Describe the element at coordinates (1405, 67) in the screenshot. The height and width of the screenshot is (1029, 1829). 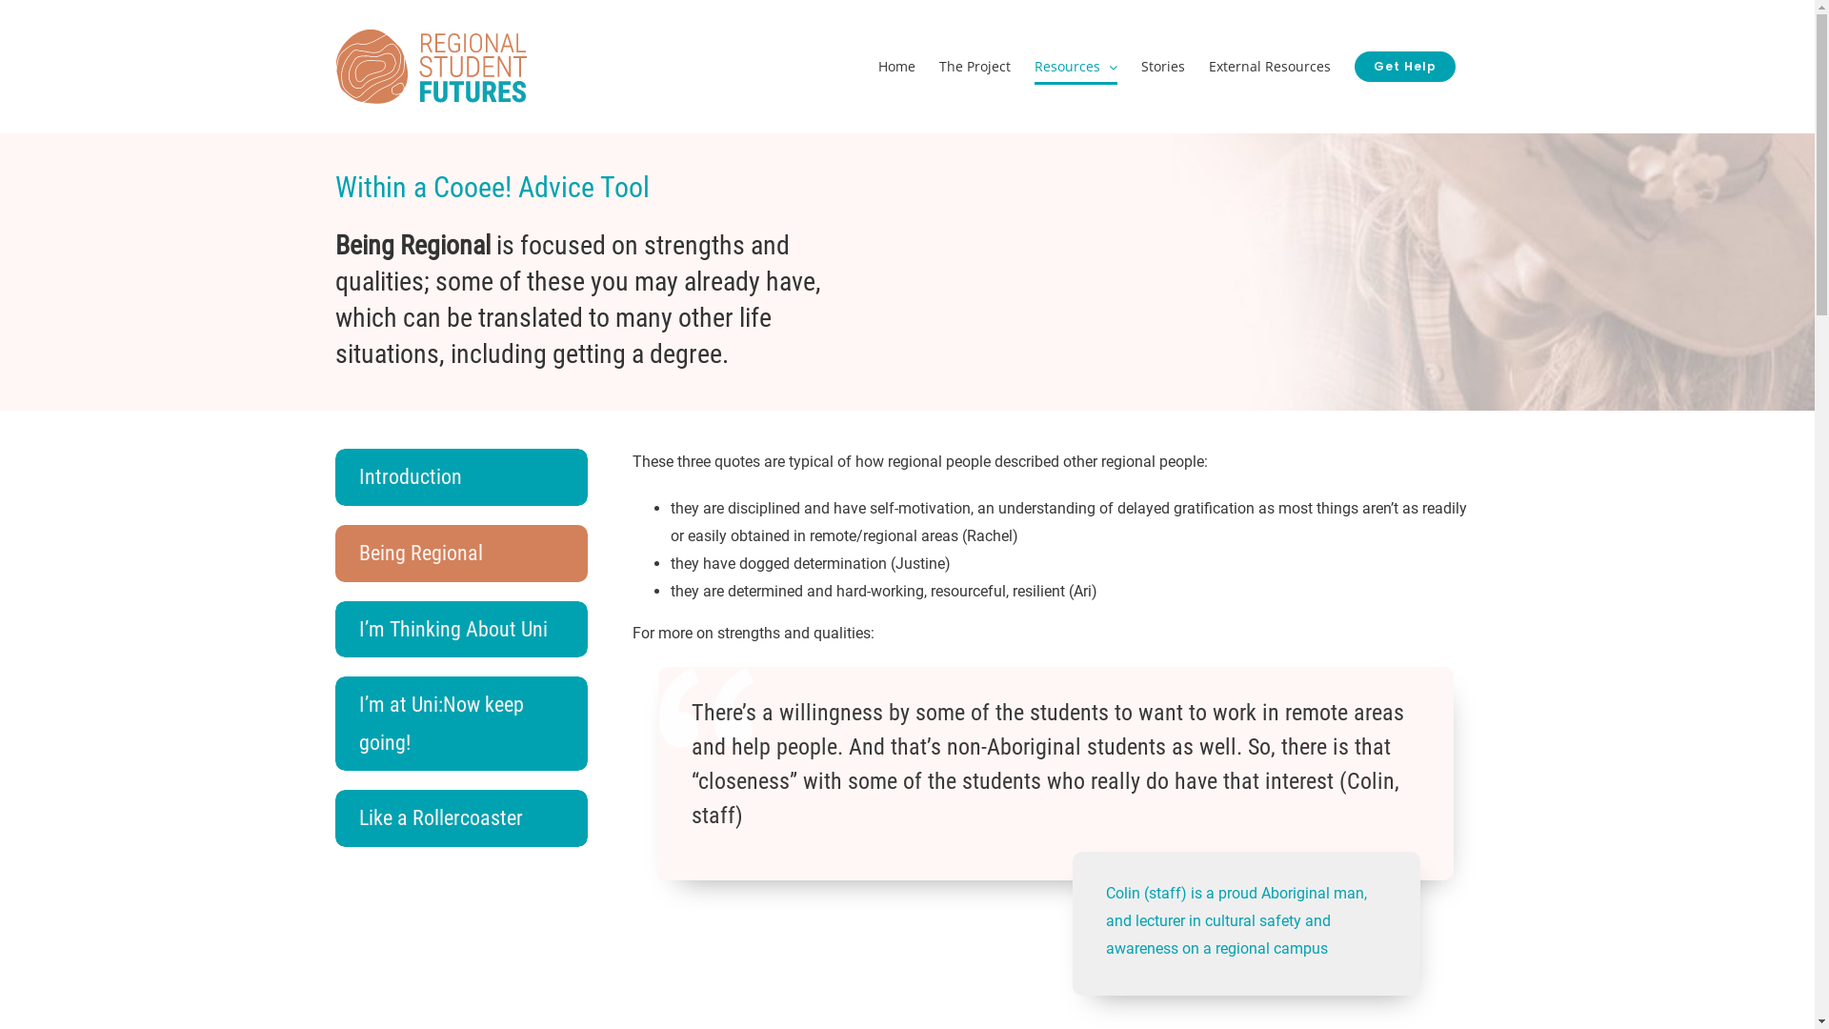
I see `Get Help` at that location.